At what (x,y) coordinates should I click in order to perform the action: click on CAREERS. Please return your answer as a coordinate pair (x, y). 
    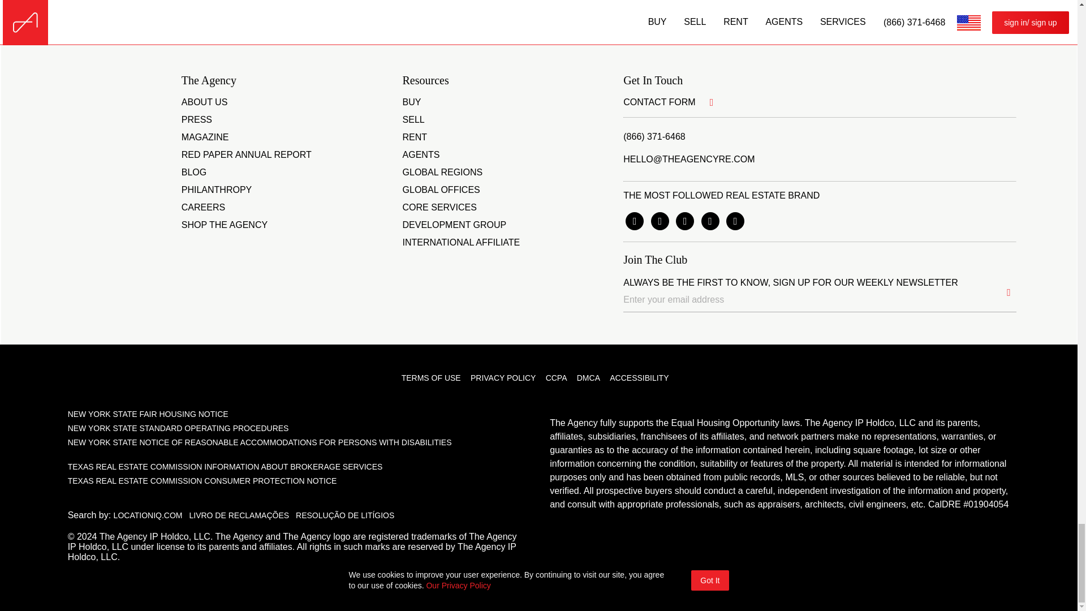
    Looking at the image, I should click on (202, 207).